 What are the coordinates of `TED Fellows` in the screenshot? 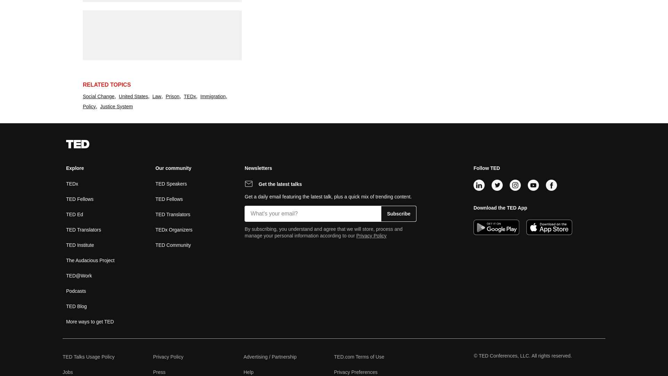 It's located at (80, 198).